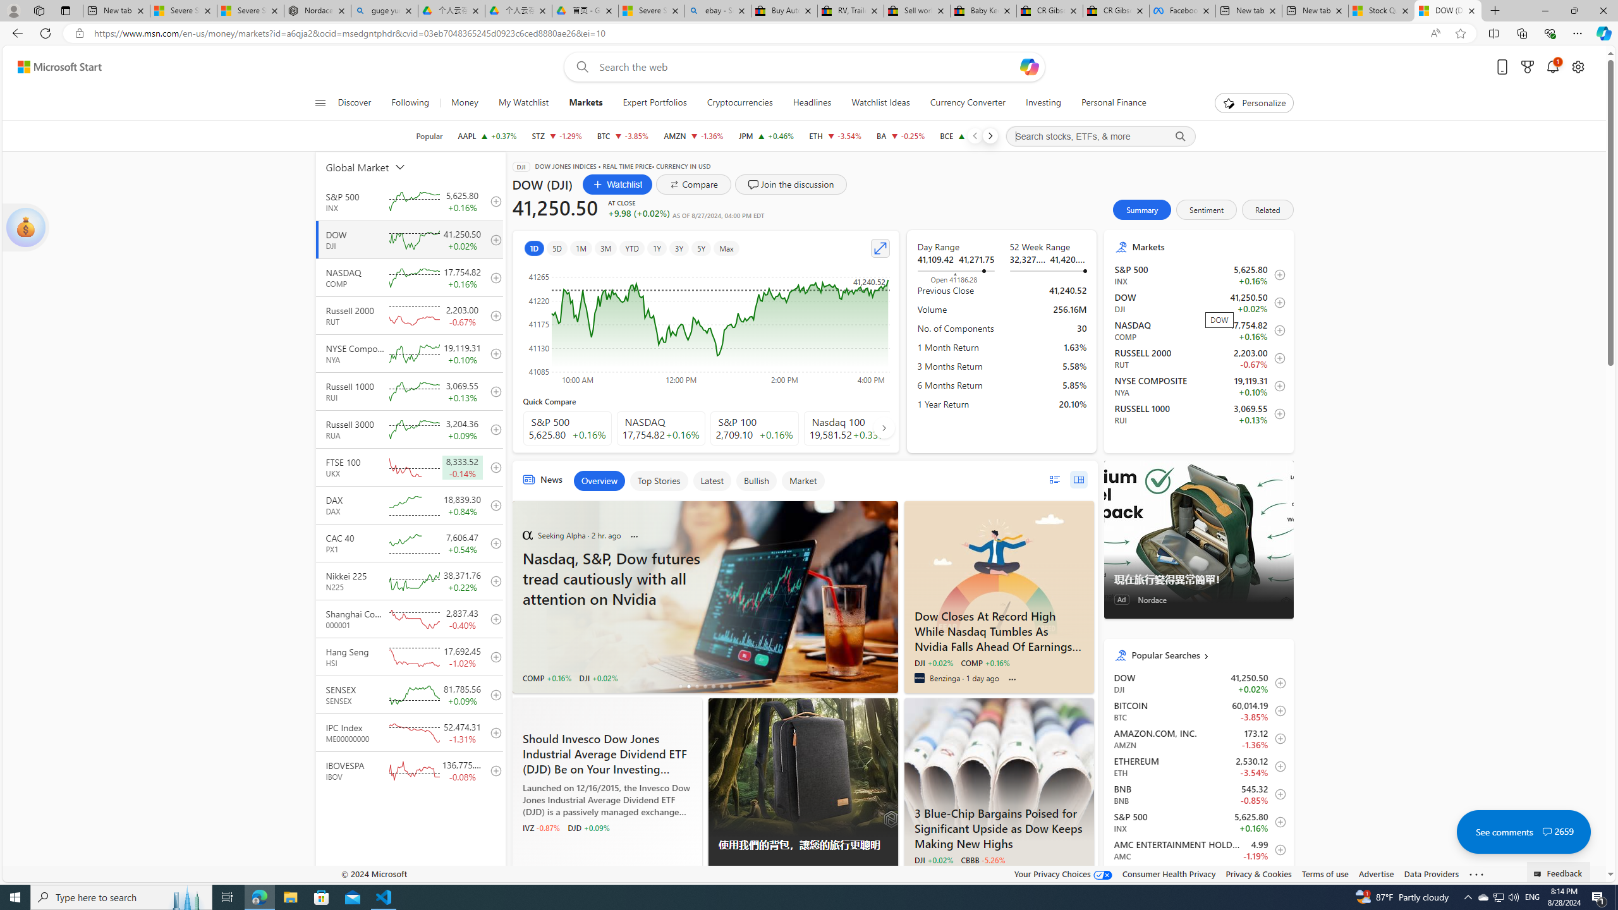 The width and height of the screenshot is (1618, 910). I want to click on Class: cwt-icon-vector, so click(1547, 832).